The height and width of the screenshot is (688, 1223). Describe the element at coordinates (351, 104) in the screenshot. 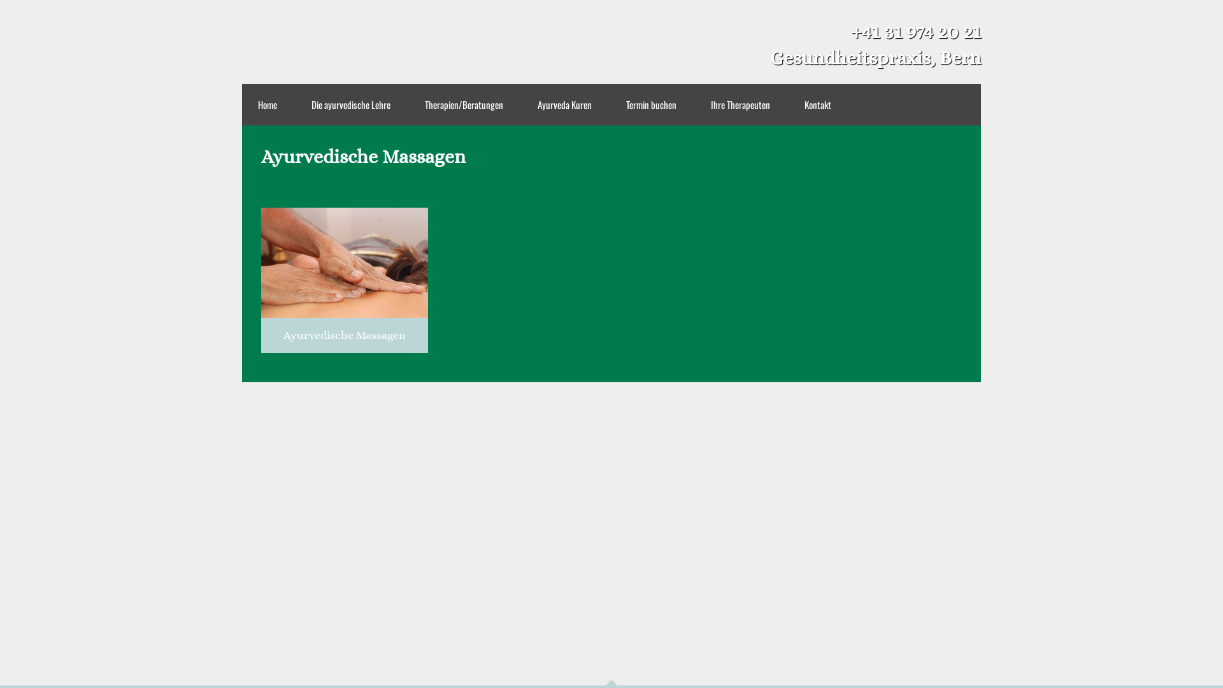

I see `Die ayurvedische Lehre` at that location.